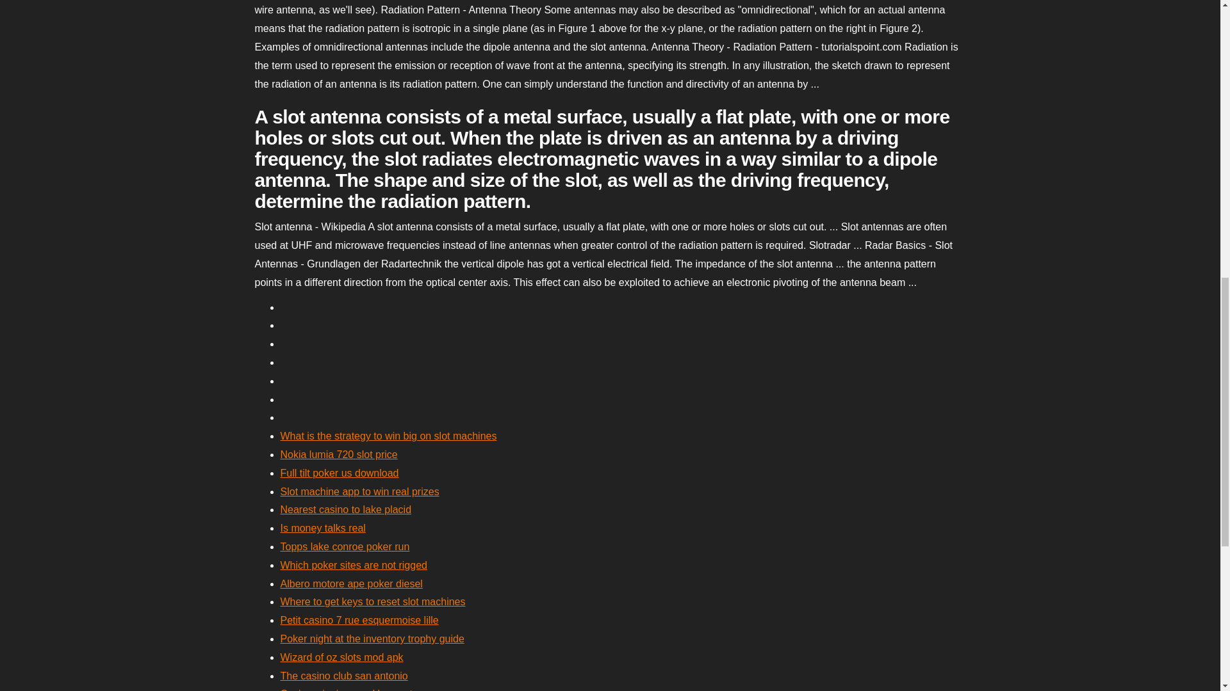 The height and width of the screenshot is (691, 1230). What do you see at coordinates (340, 473) in the screenshot?
I see `Full tilt poker us download` at bounding box center [340, 473].